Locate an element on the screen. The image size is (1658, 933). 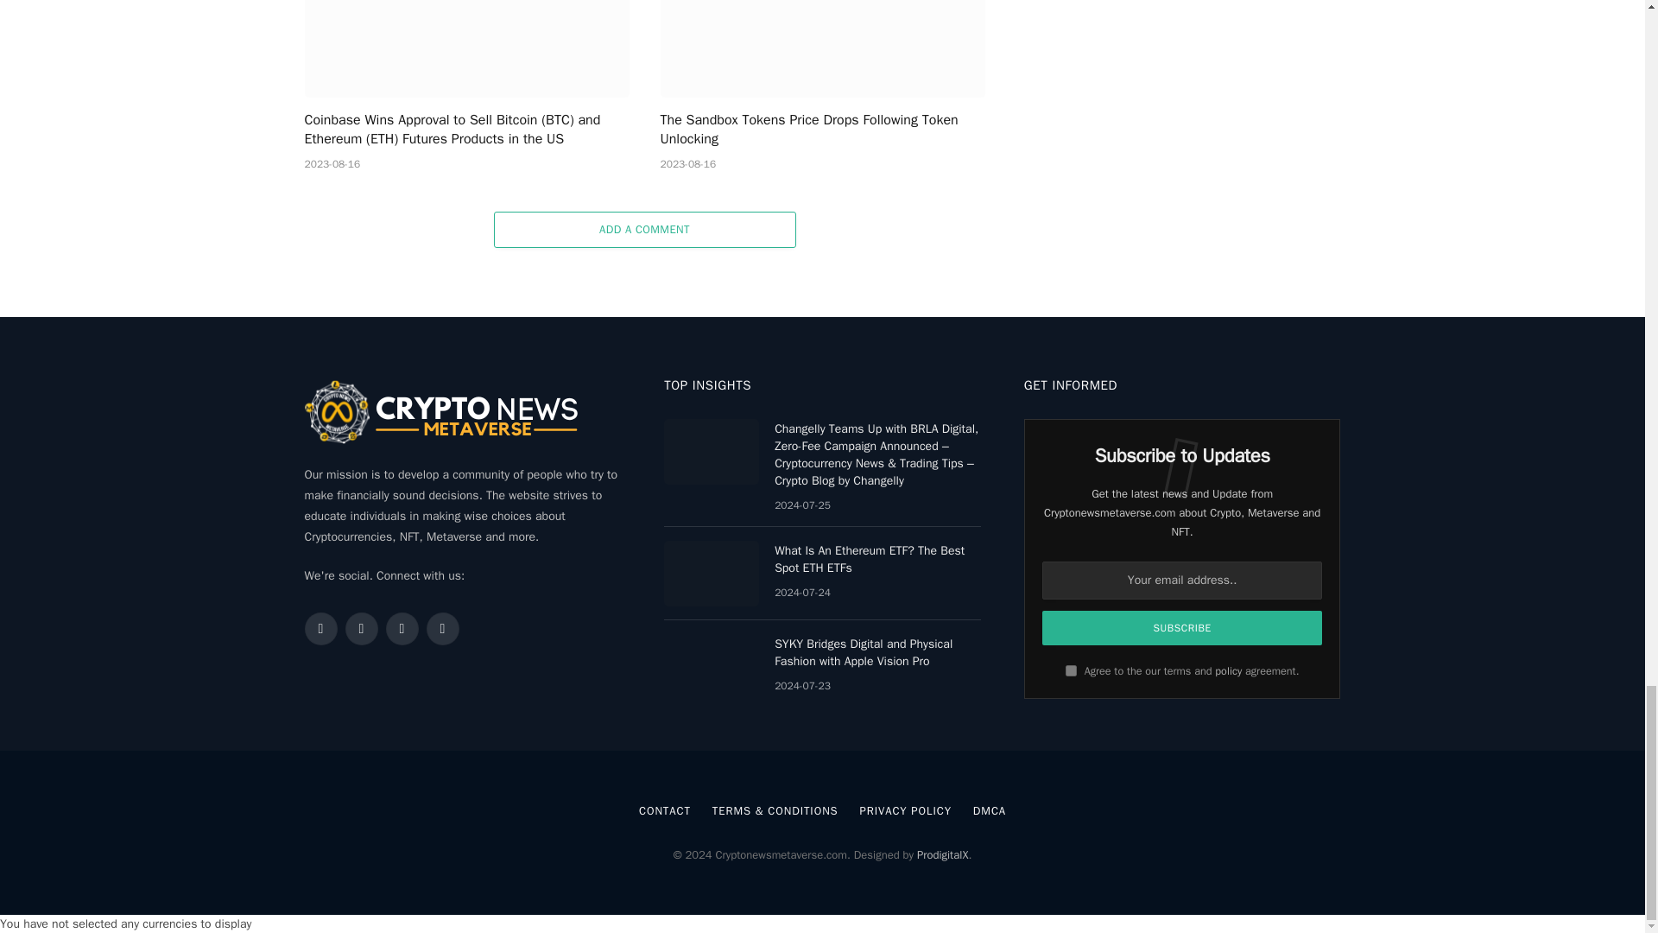
on is located at coordinates (1071, 670).